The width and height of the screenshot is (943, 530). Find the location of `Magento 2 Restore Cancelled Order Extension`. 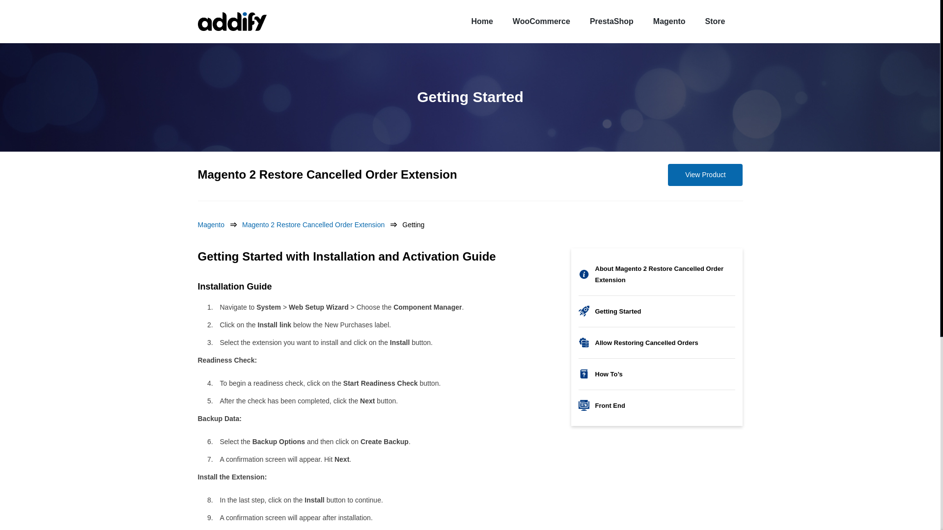

Magento 2 Restore Cancelled Order Extension is located at coordinates (322, 225).